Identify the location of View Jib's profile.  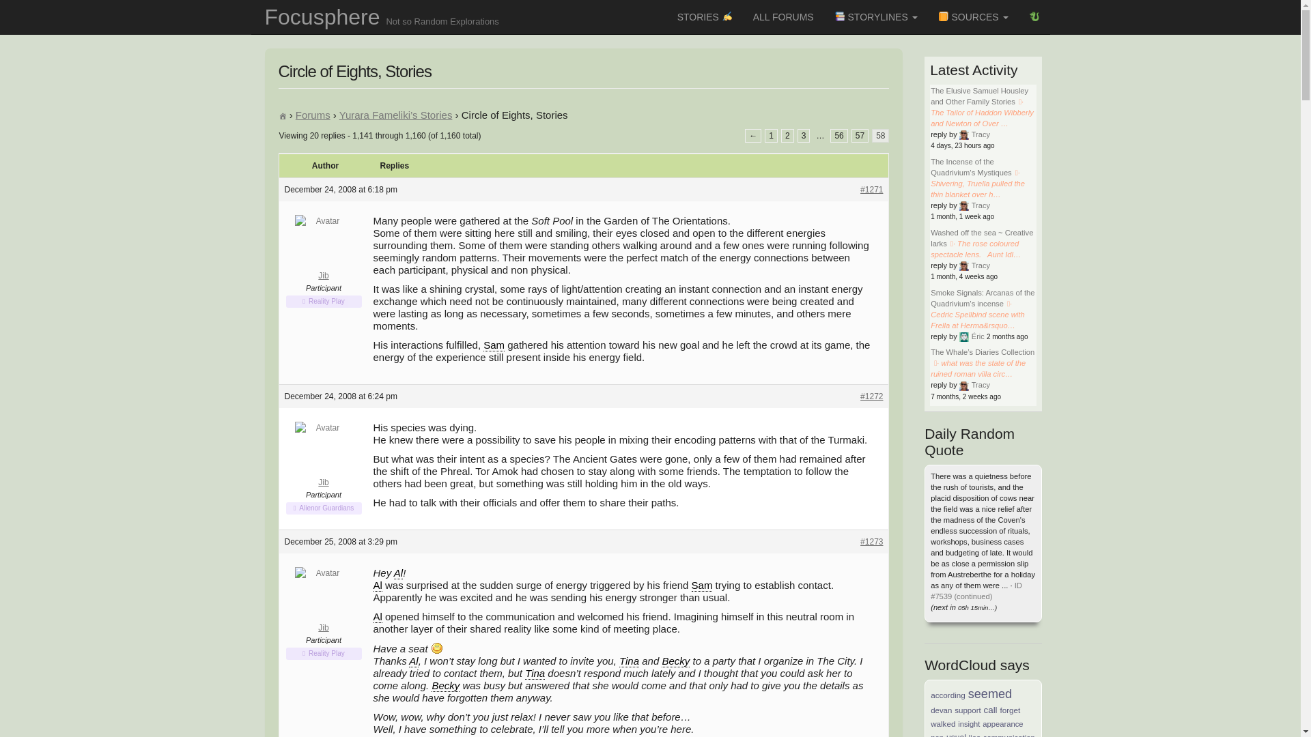
(324, 248).